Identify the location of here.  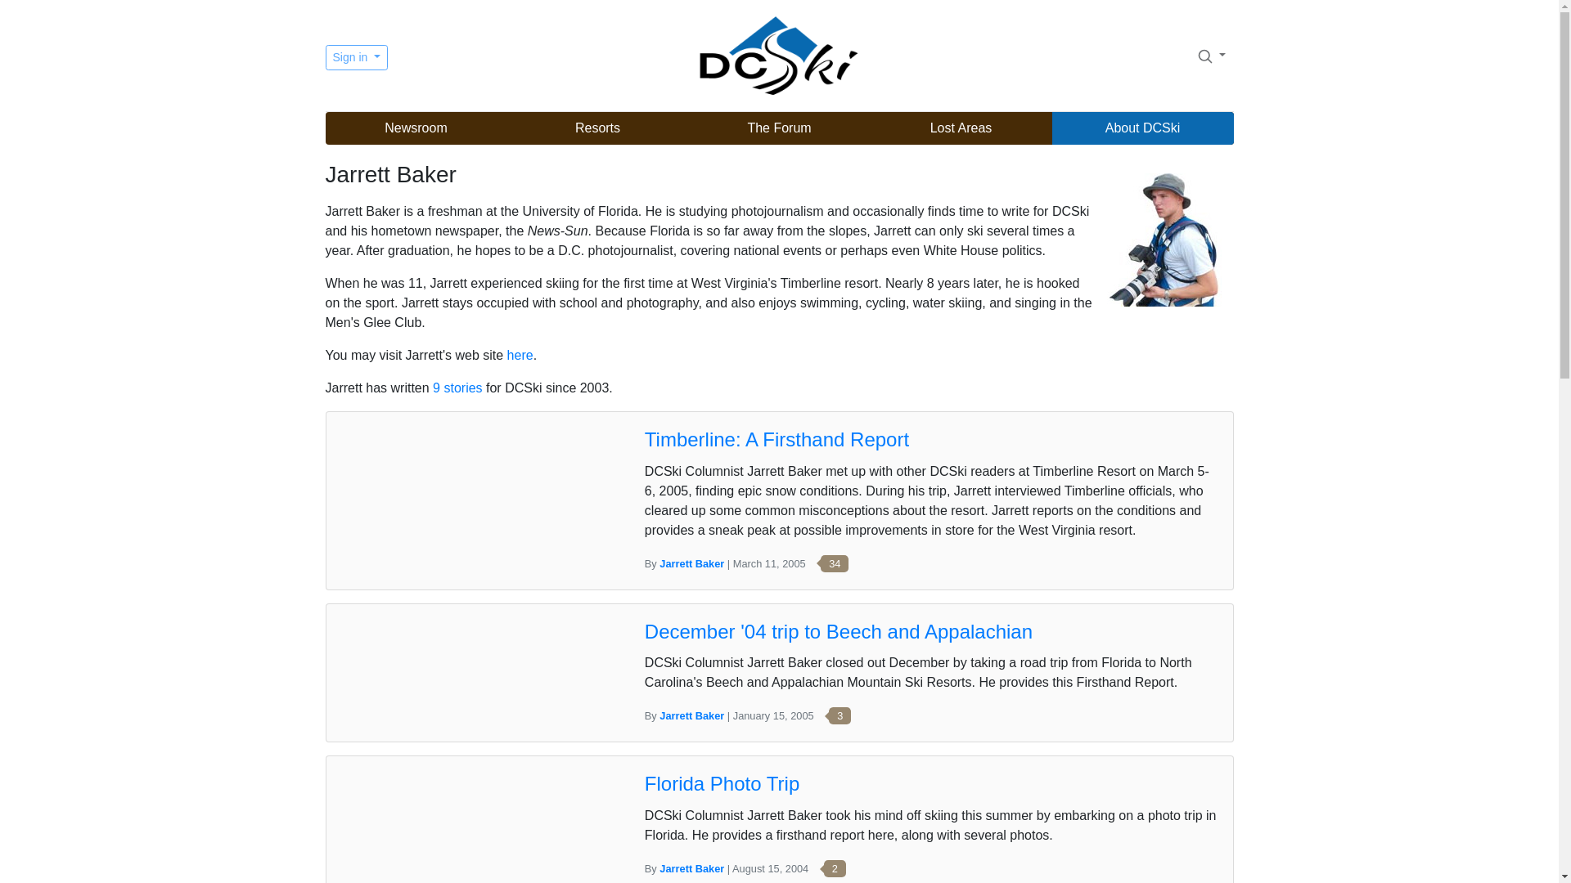
(520, 355).